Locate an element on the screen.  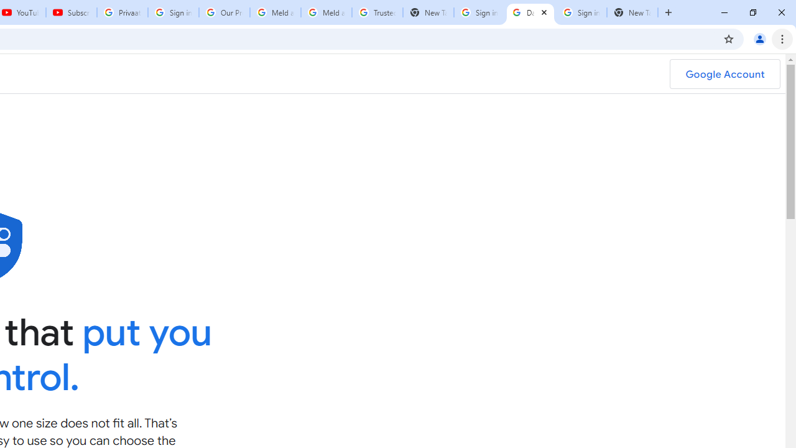
New Tab is located at coordinates (428, 12).